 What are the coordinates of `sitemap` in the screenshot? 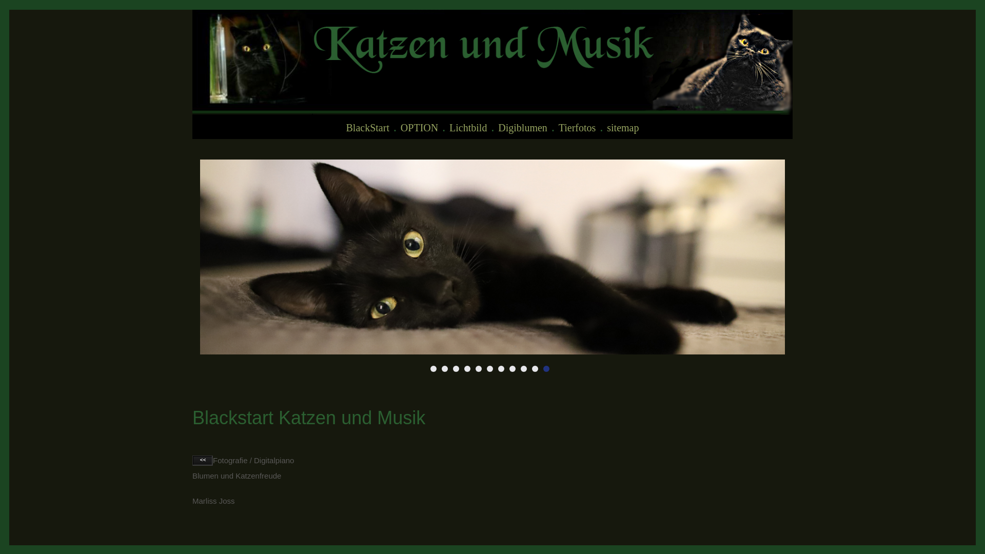 It's located at (623, 128).